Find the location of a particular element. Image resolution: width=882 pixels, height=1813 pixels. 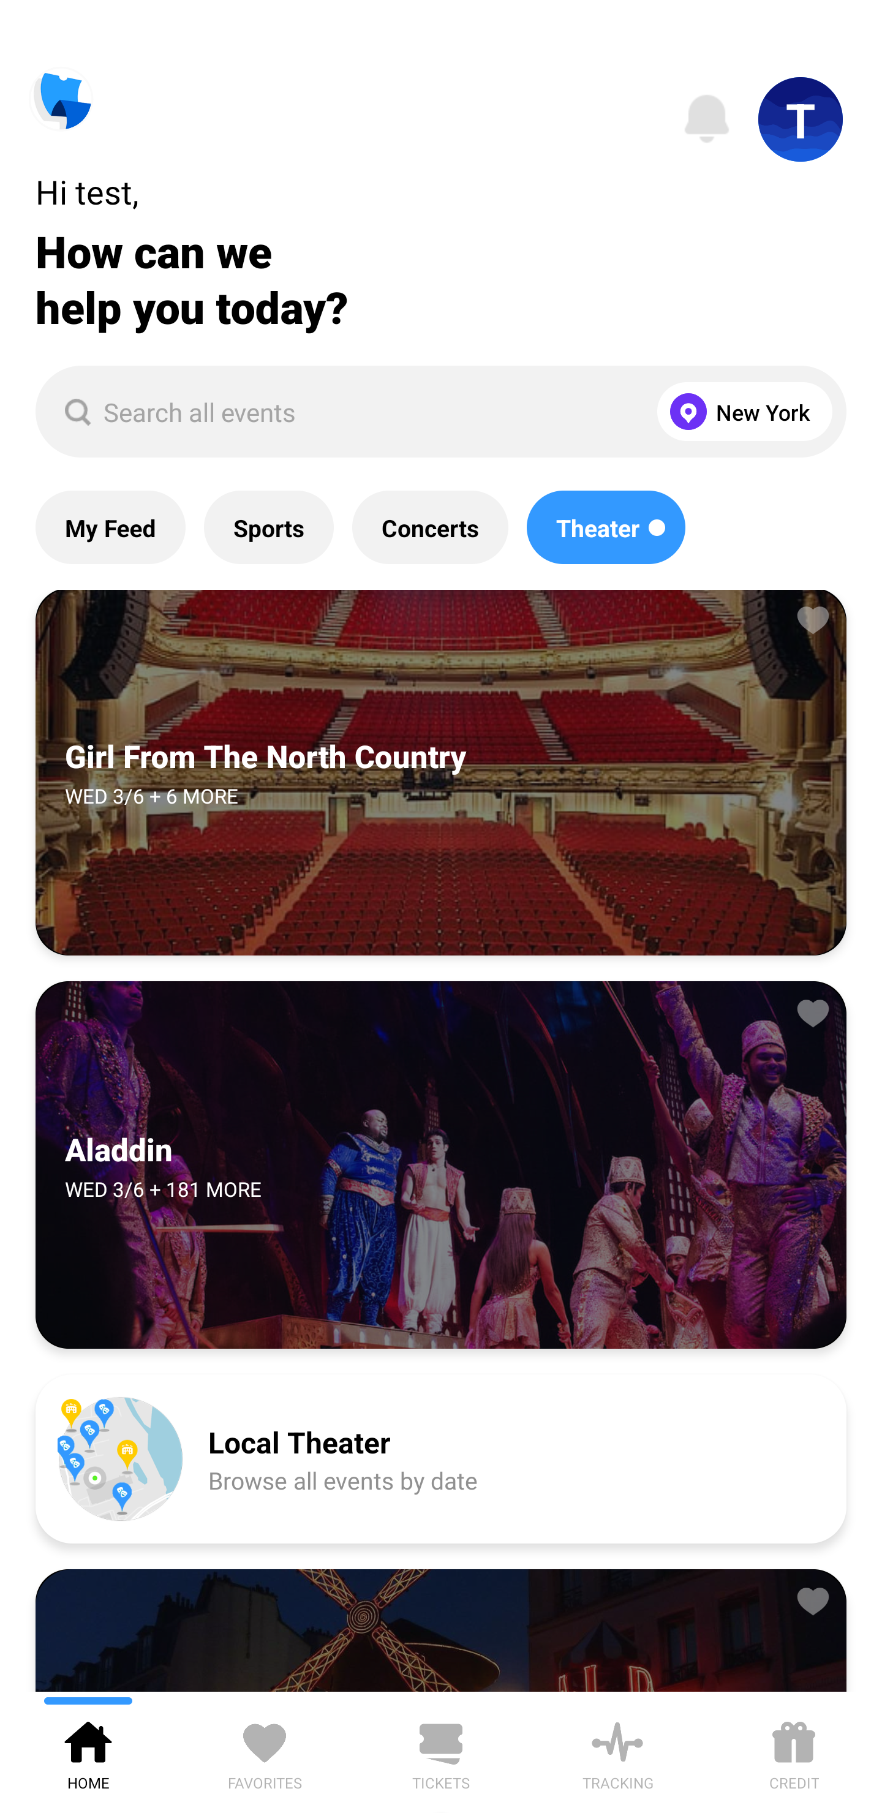

TICKETS is located at coordinates (441, 1752).